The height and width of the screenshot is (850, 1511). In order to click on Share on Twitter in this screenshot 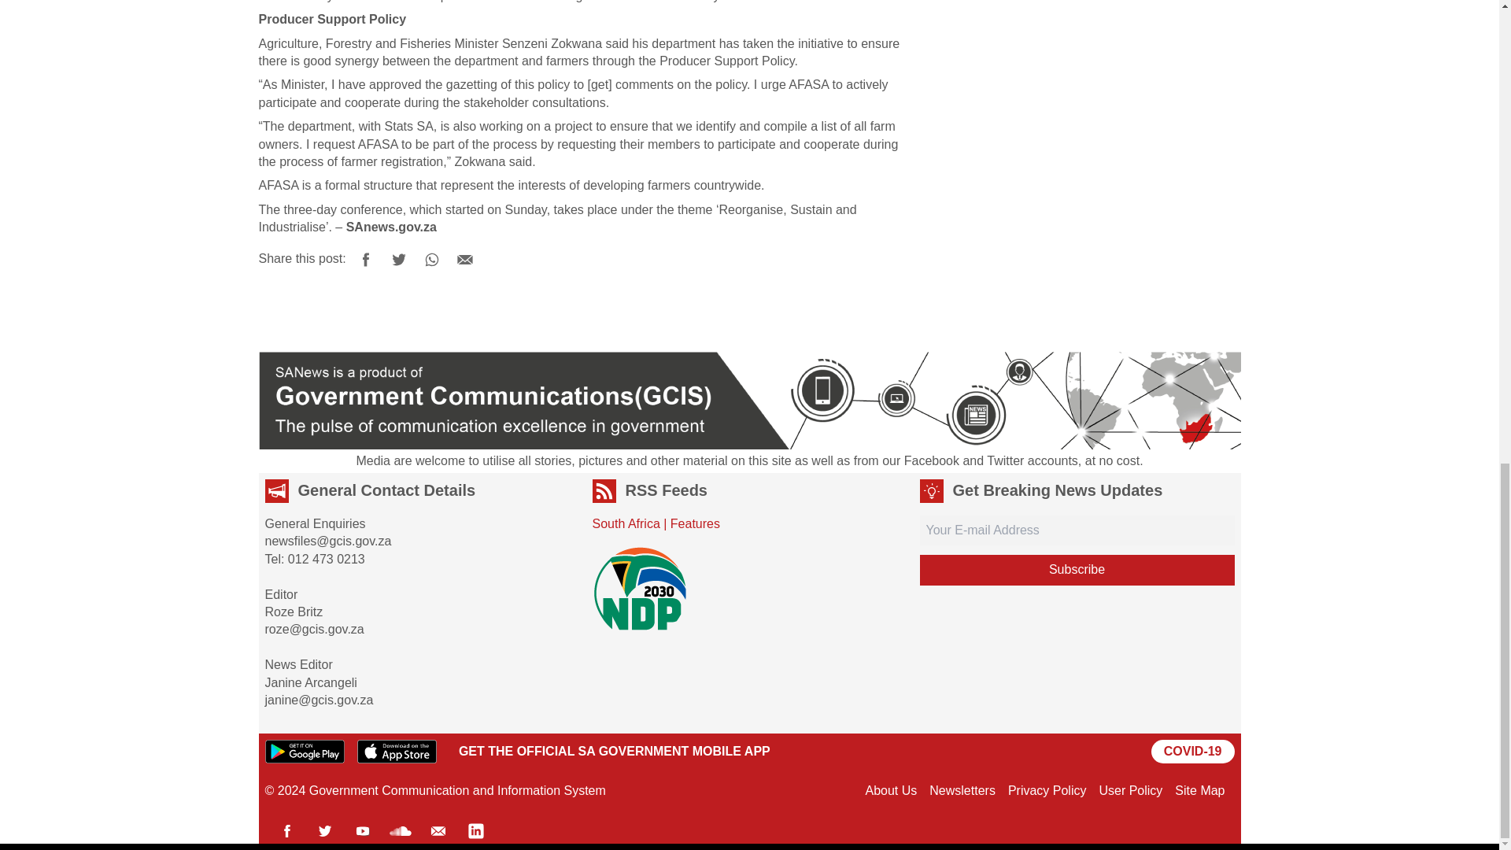, I will do `click(398, 260)`.